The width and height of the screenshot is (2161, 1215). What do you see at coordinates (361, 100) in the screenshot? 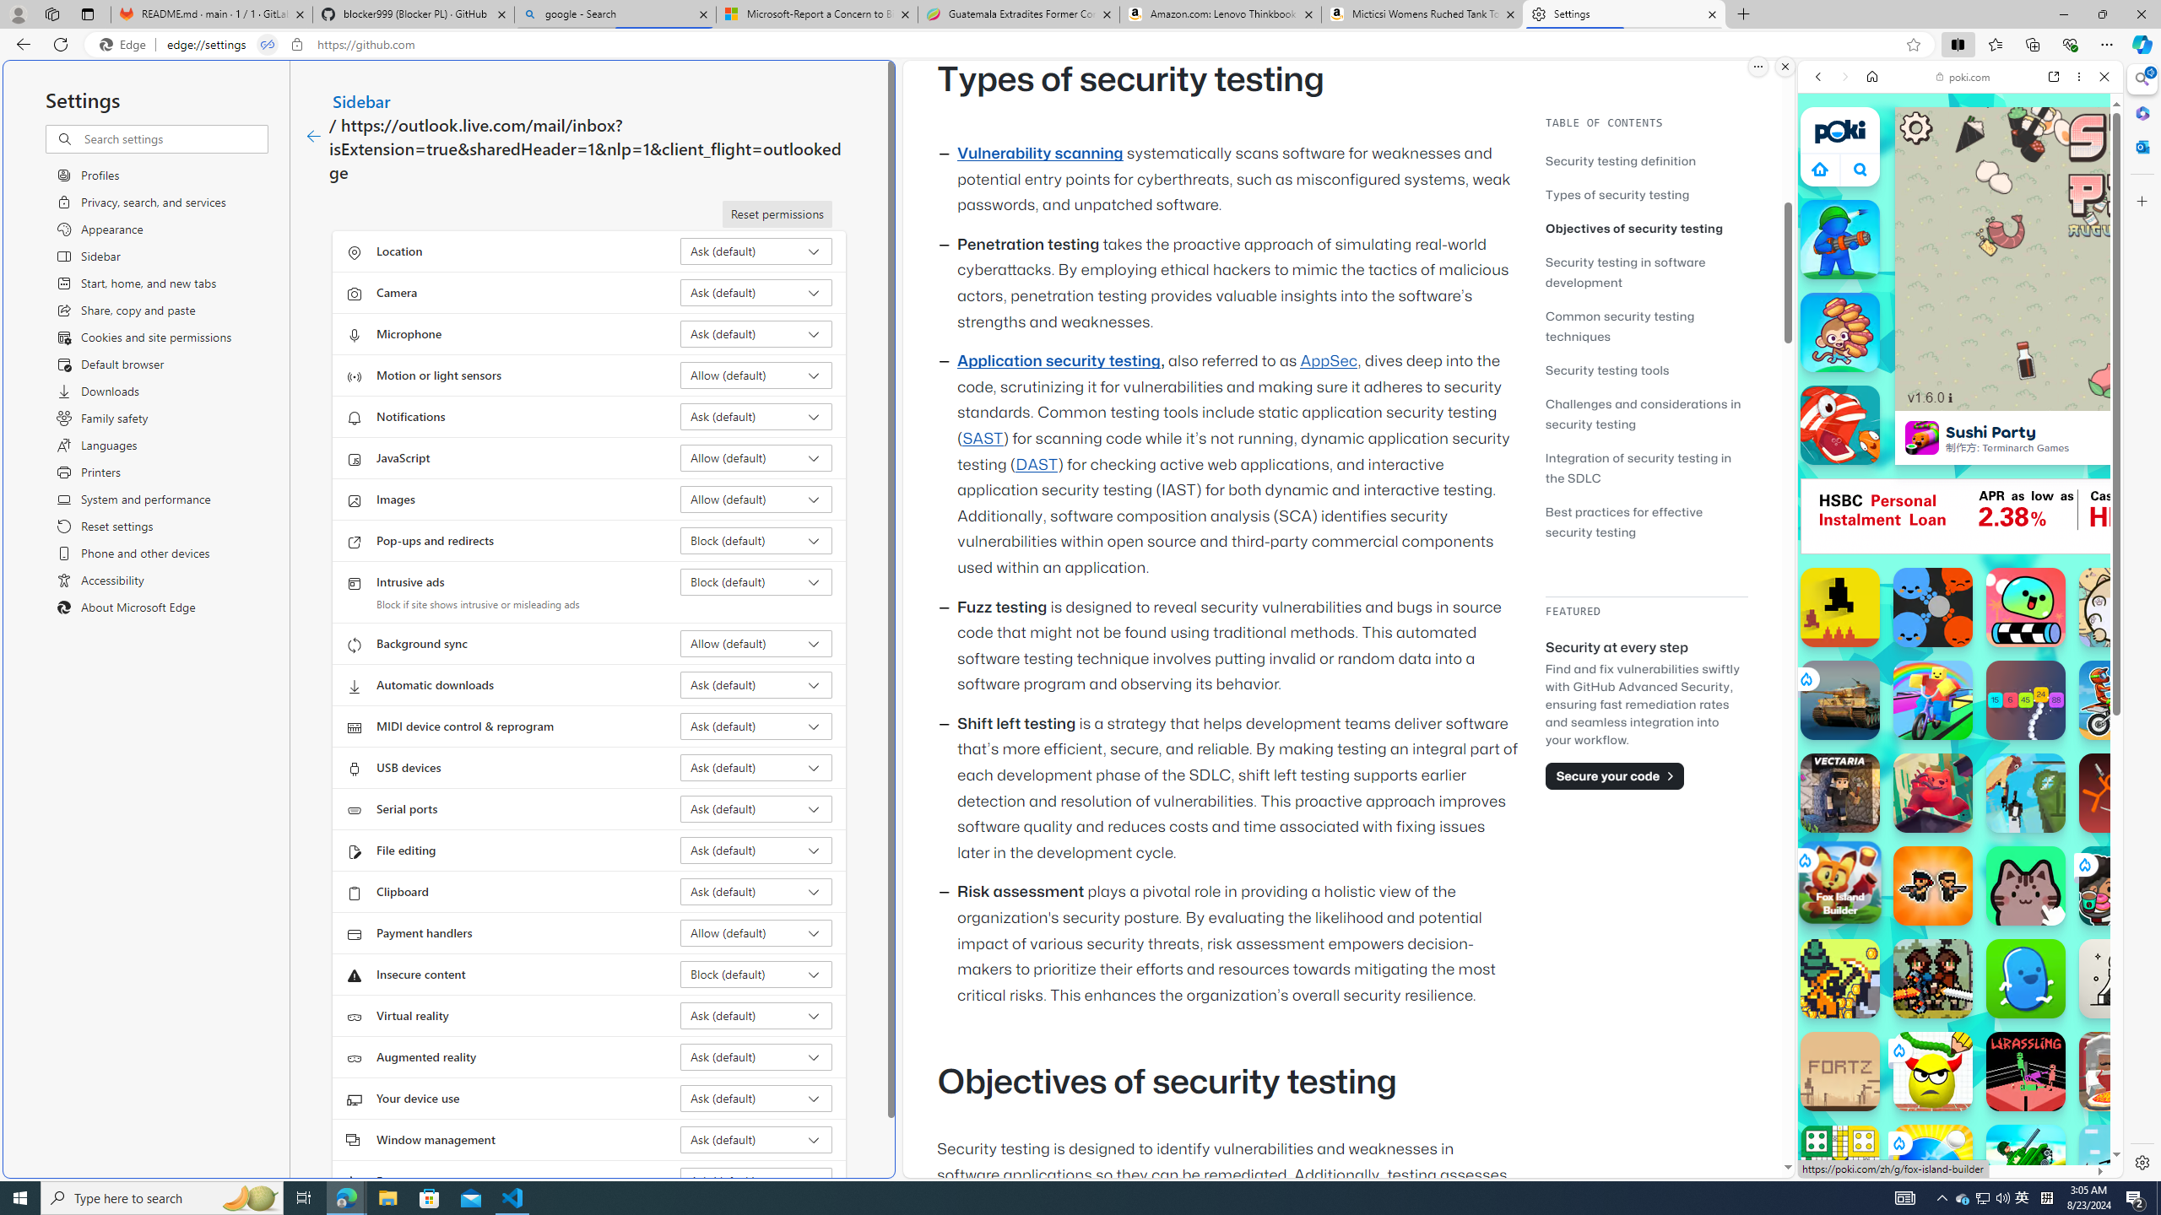
I see `Sidebar` at bounding box center [361, 100].